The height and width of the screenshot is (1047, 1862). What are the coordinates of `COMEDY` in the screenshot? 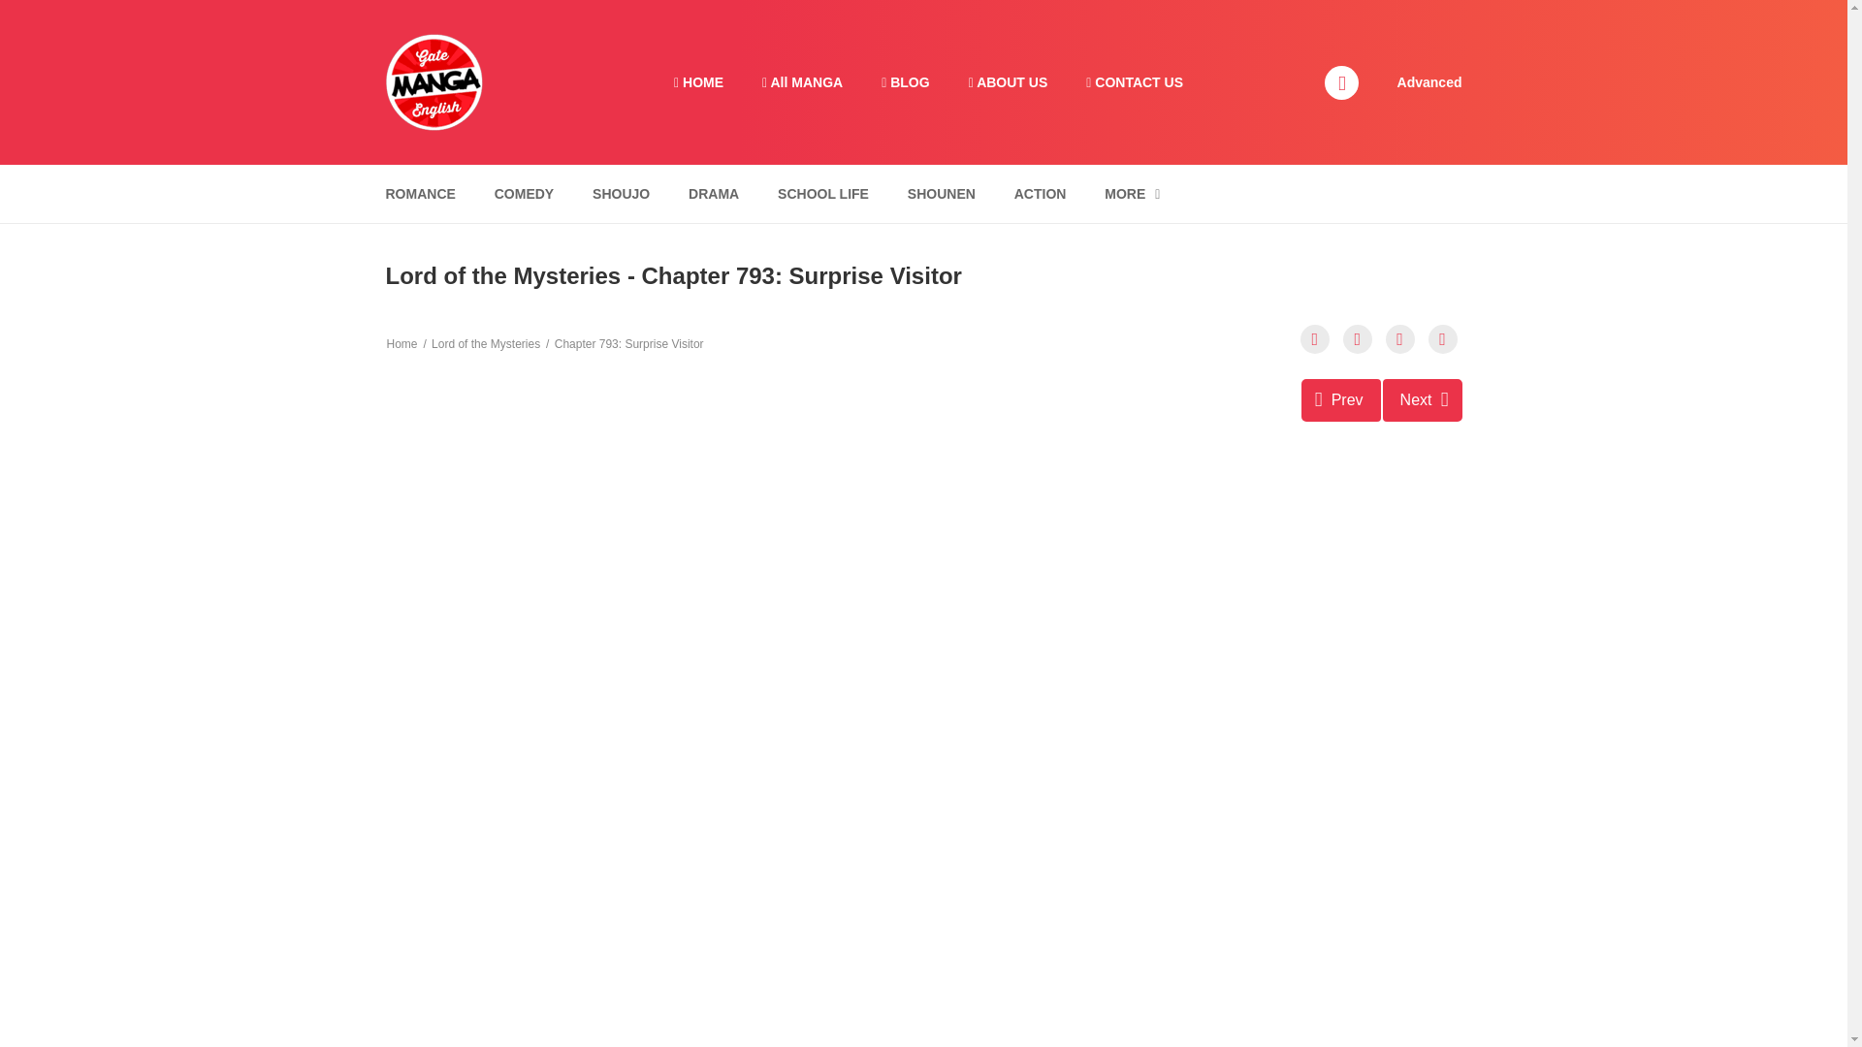 It's located at (524, 194).